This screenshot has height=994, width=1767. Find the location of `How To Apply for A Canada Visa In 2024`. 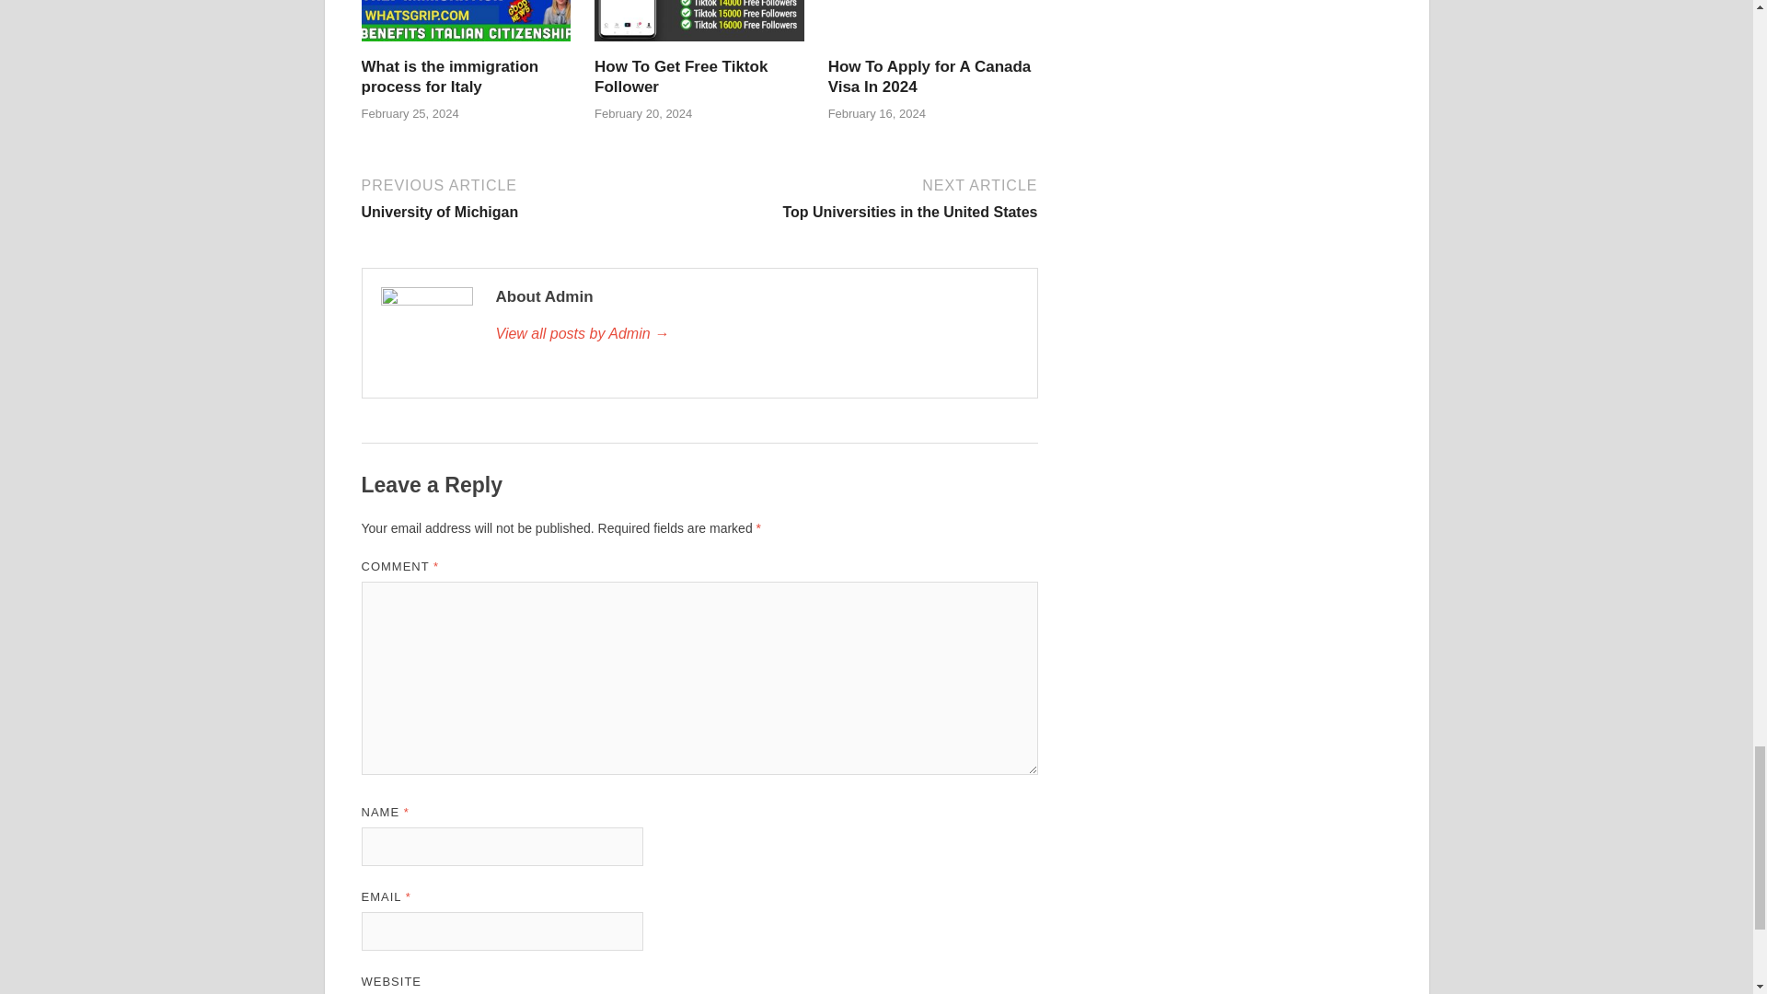

How To Apply for A Canada Visa In 2024 is located at coordinates (680, 75).